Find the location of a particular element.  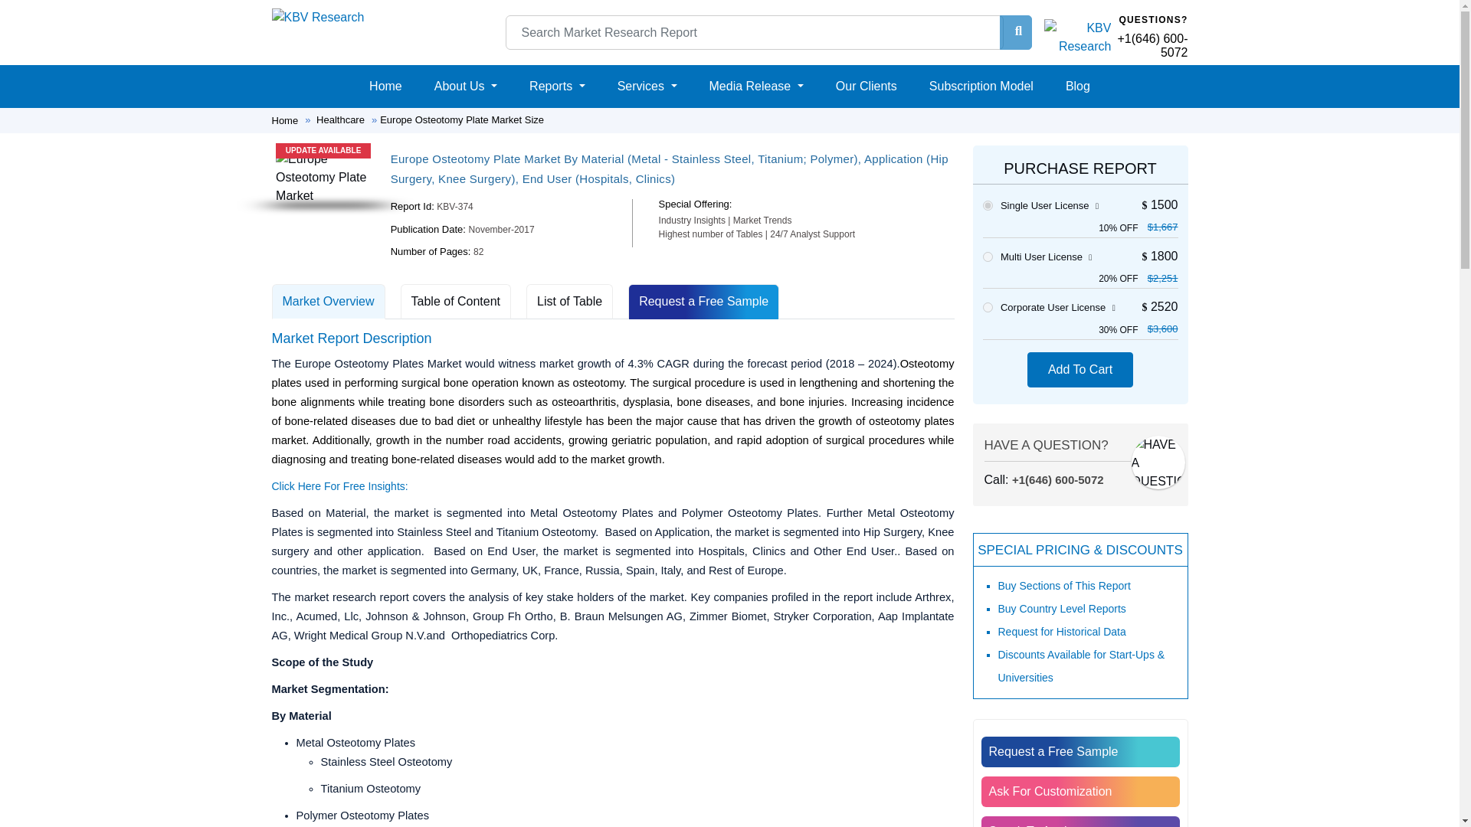

2520 is located at coordinates (987, 308).